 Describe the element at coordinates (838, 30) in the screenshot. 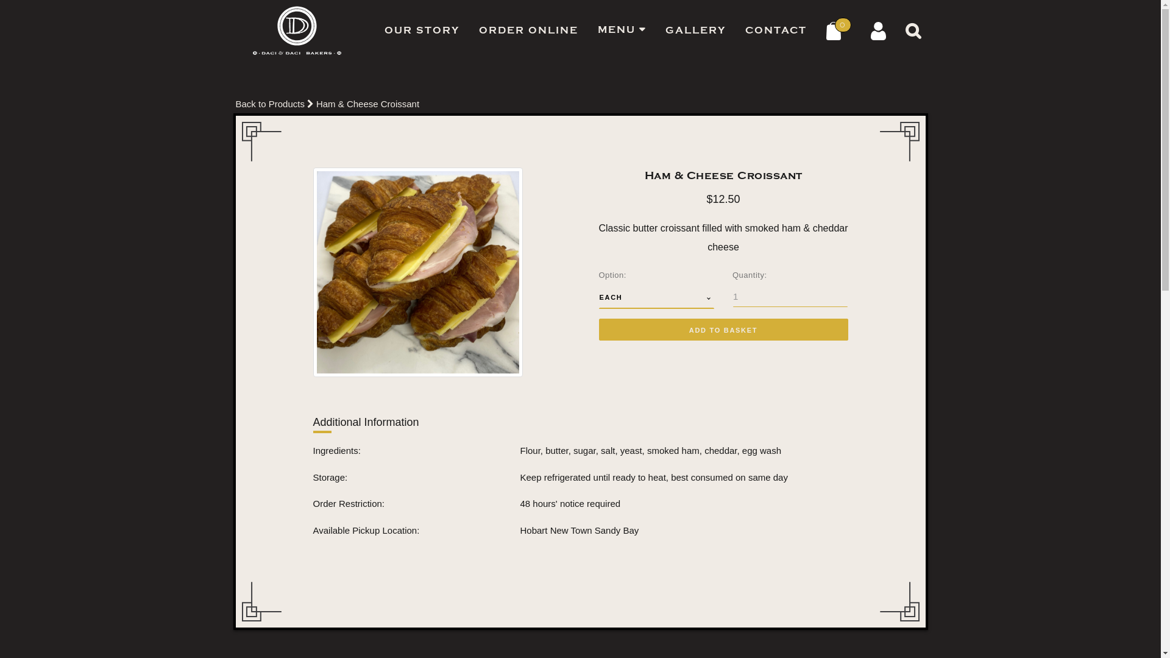

I see `0` at that location.